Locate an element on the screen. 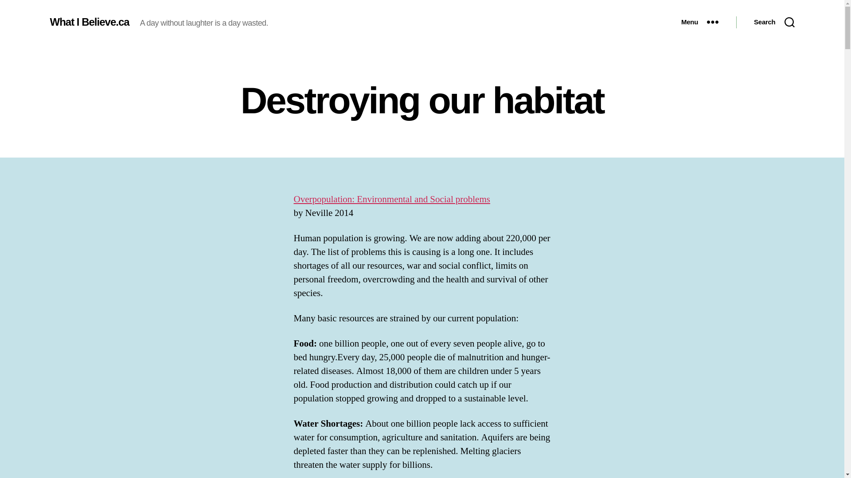 This screenshot has height=478, width=851. Menu is located at coordinates (699, 22).